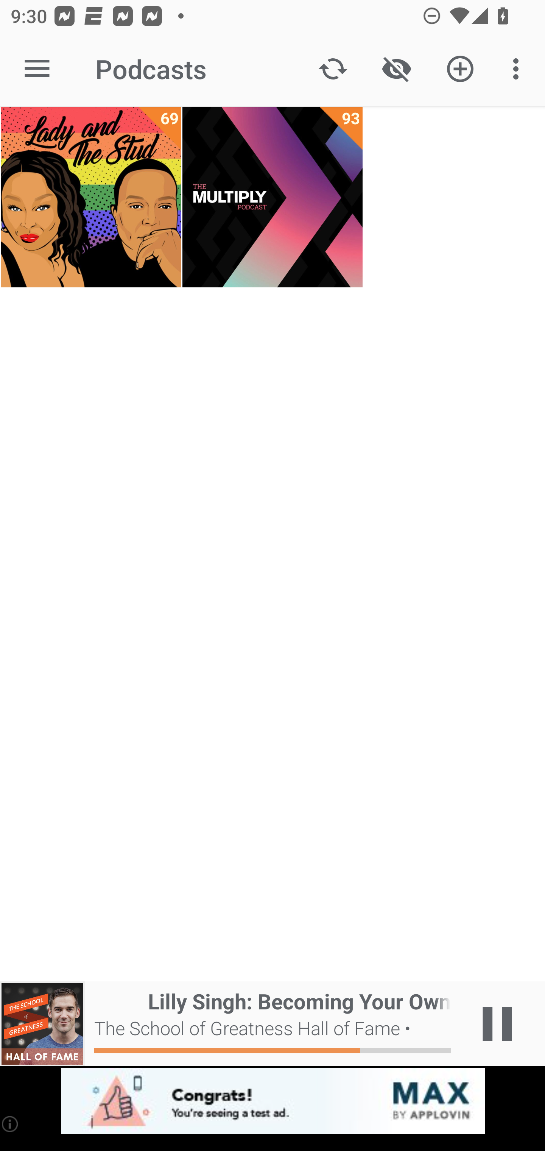  Describe the element at coordinates (11, 1124) in the screenshot. I see `(i)` at that location.